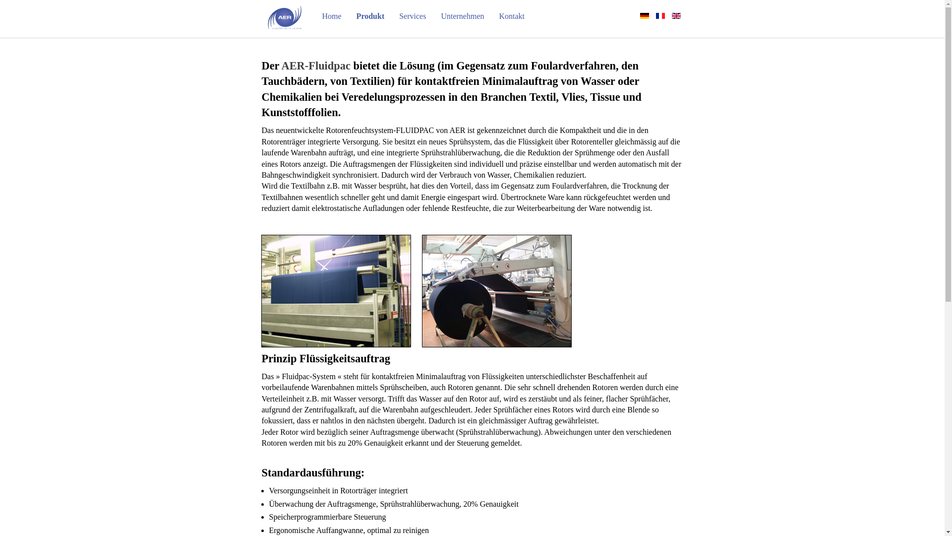 This screenshot has height=536, width=952. I want to click on Unternehmen, so click(462, 16).